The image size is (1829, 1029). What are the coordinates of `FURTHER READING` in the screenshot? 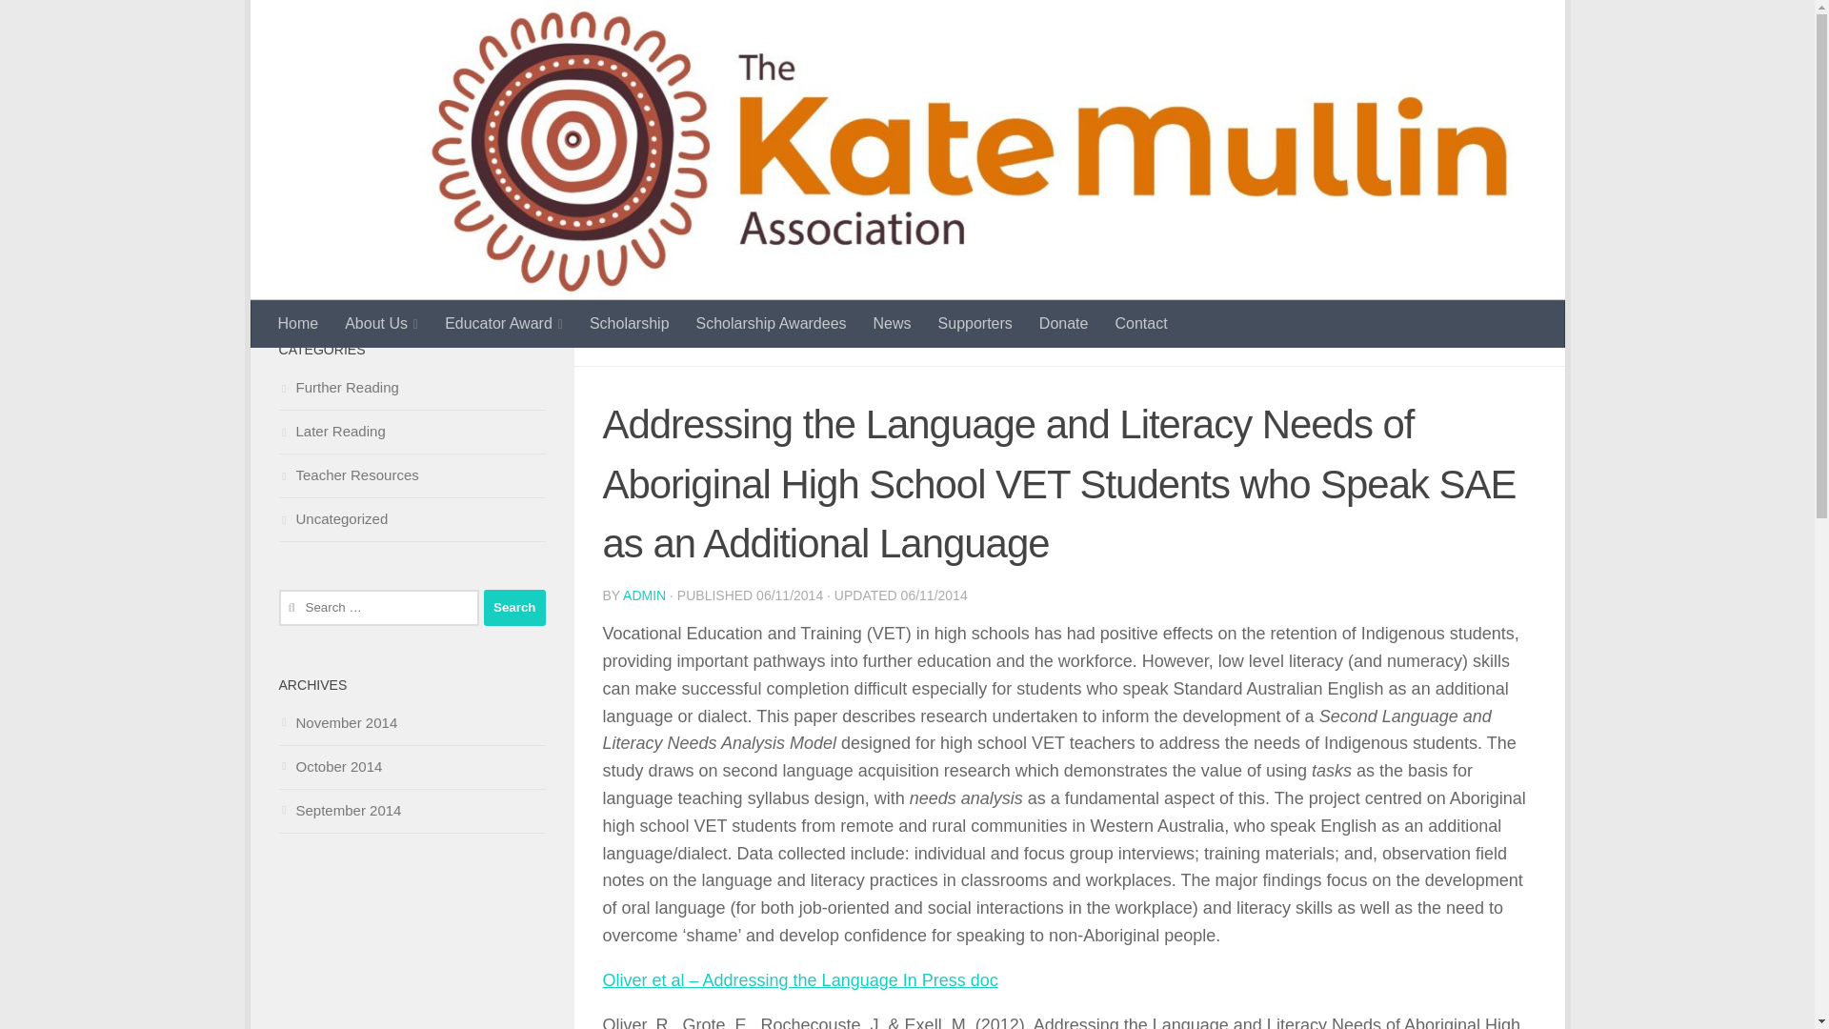 It's located at (675, 337).